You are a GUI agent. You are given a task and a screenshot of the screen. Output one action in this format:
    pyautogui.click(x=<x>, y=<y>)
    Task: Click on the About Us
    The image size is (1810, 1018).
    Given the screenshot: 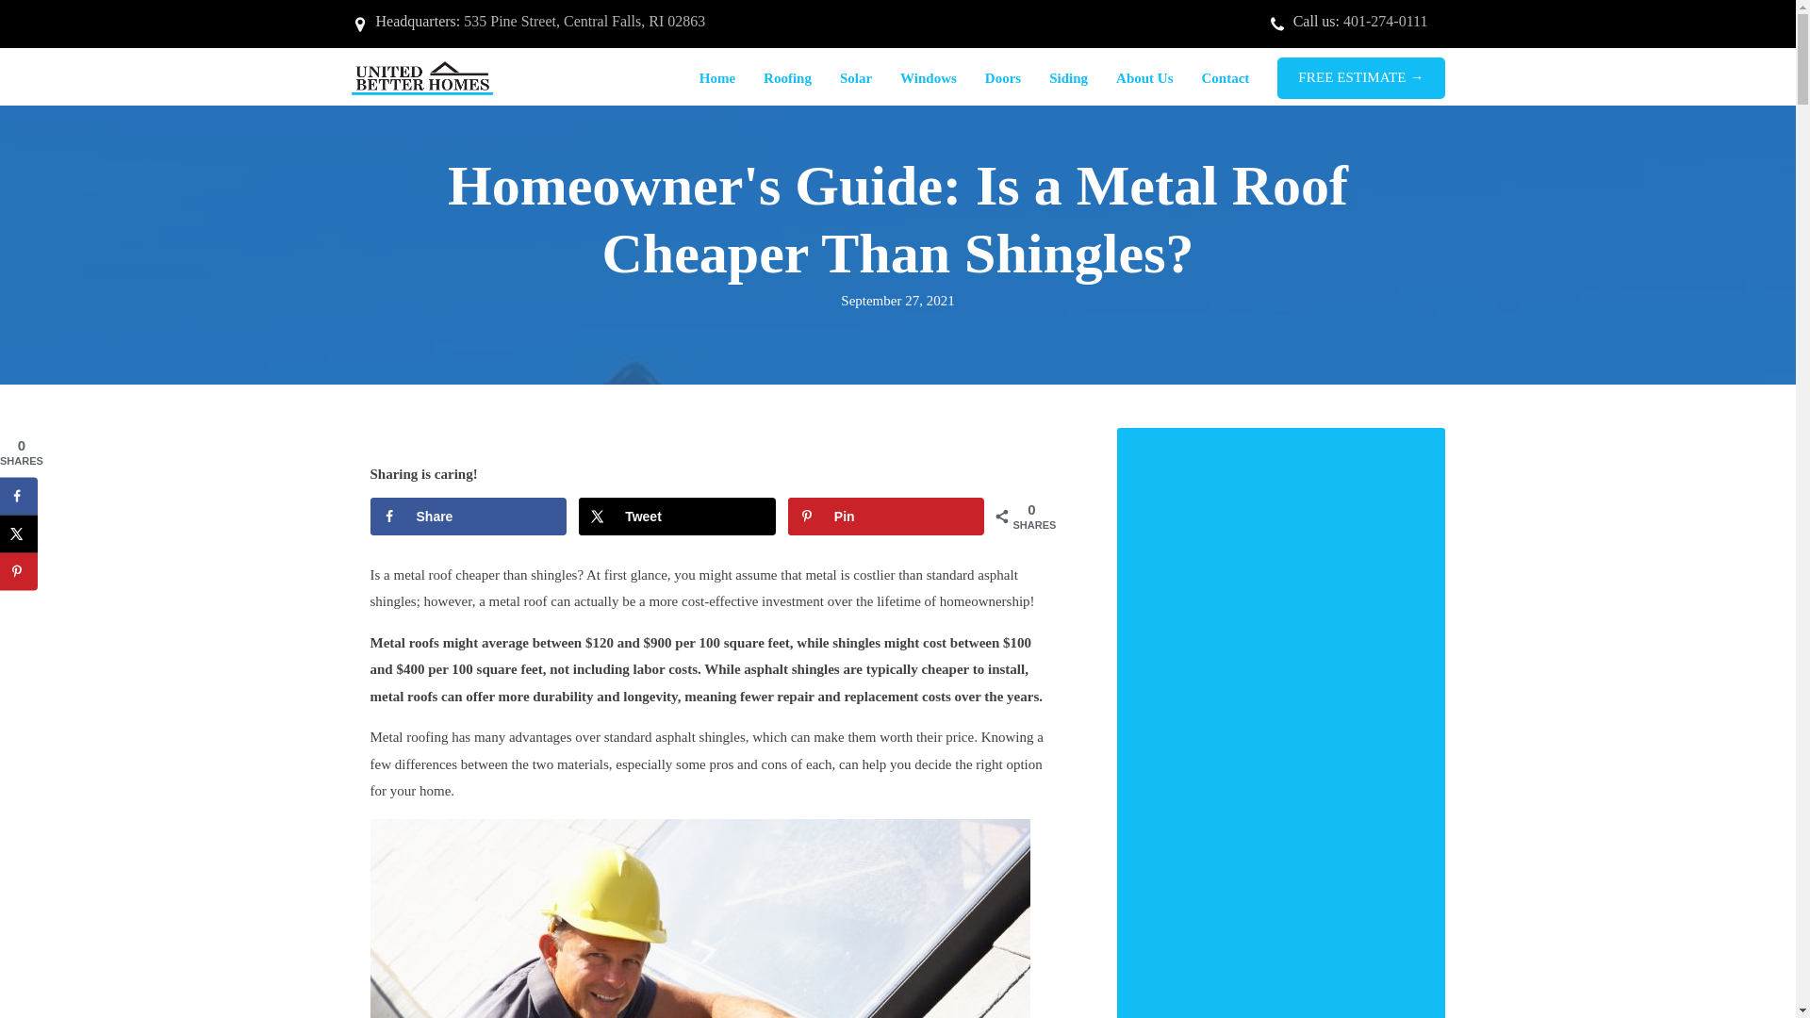 What is the action you would take?
    pyautogui.click(x=1144, y=79)
    